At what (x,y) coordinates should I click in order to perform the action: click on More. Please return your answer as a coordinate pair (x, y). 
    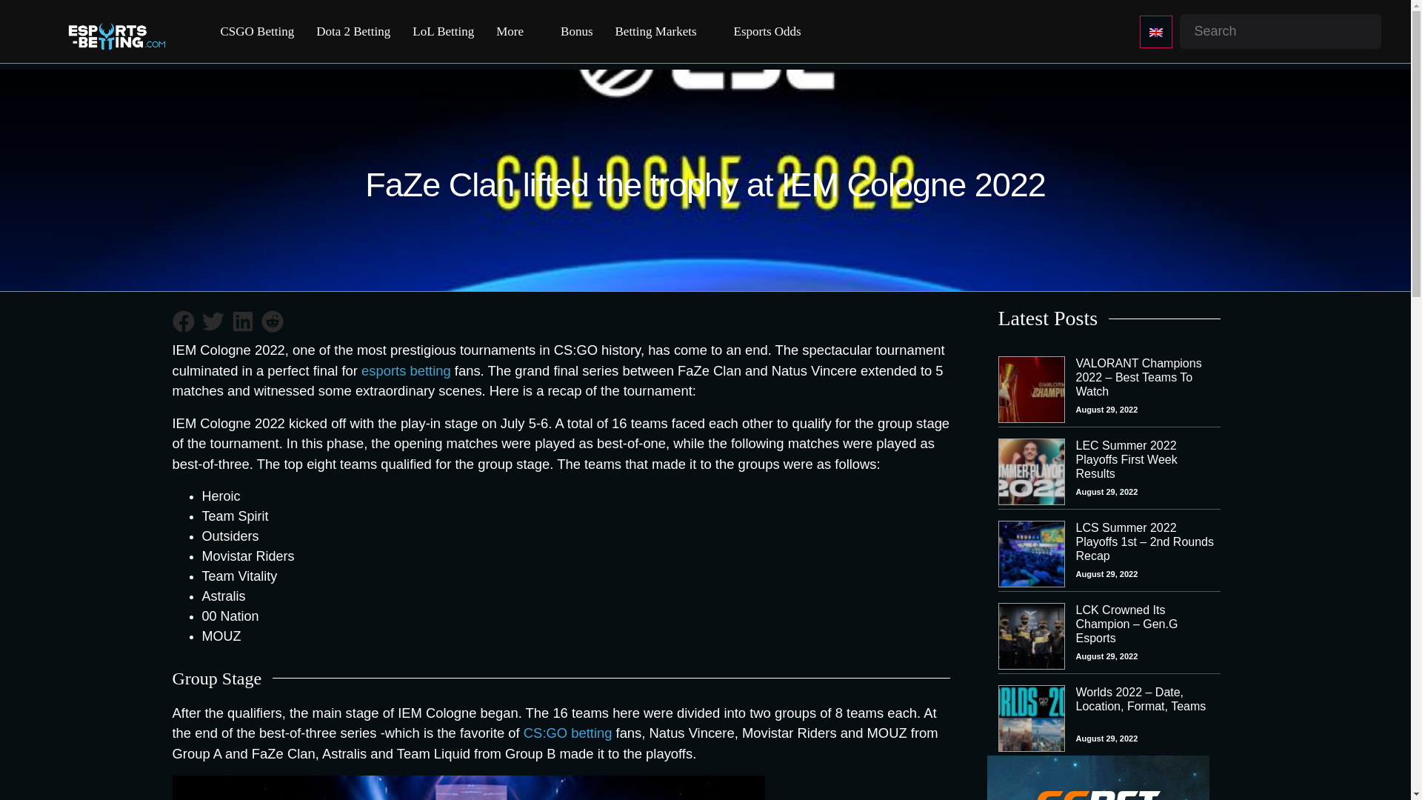
    Looking at the image, I should click on (510, 32).